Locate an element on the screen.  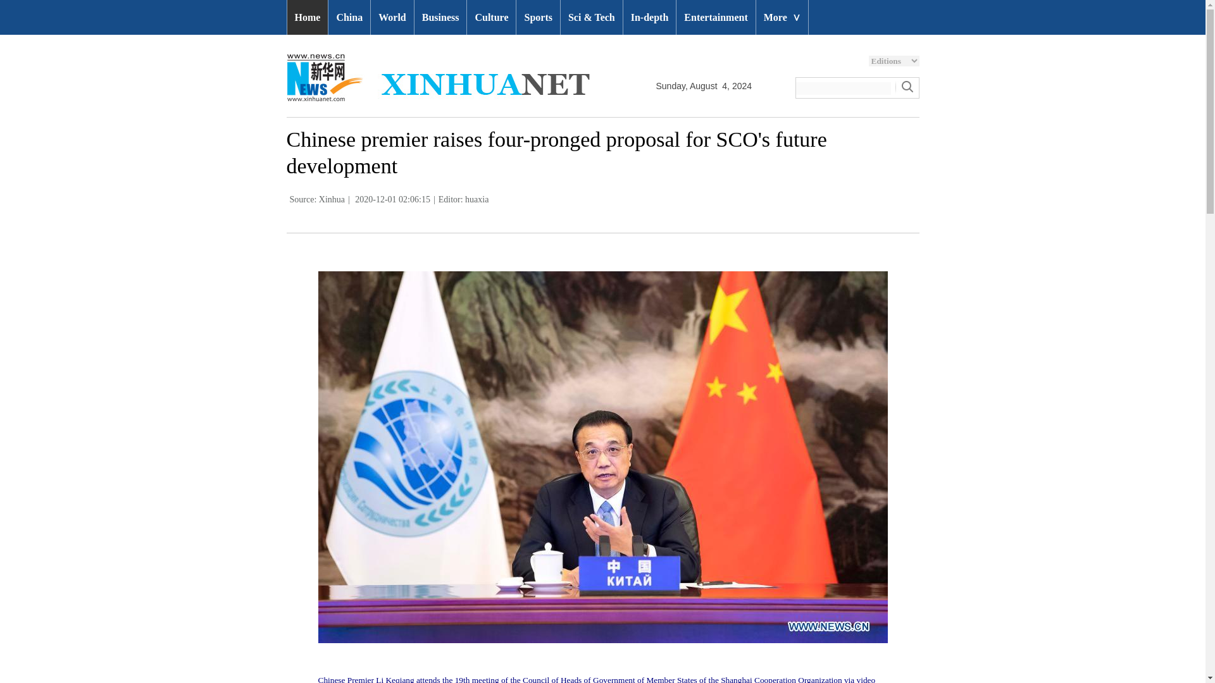
Home is located at coordinates (308, 18).